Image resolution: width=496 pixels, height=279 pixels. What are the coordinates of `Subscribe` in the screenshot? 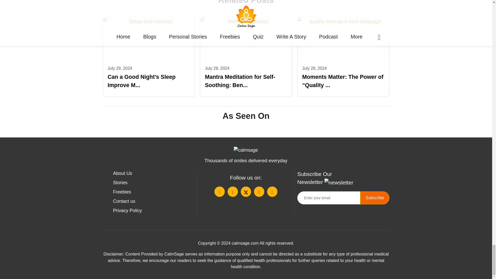 It's located at (375, 198).